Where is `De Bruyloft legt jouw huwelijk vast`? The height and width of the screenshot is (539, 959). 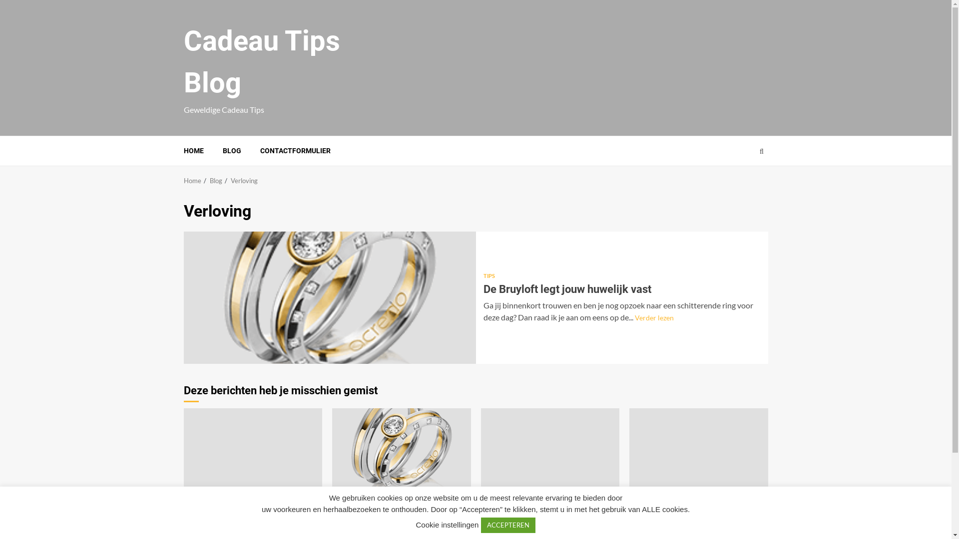 De Bruyloft legt jouw huwelijk vast is located at coordinates (330, 297).